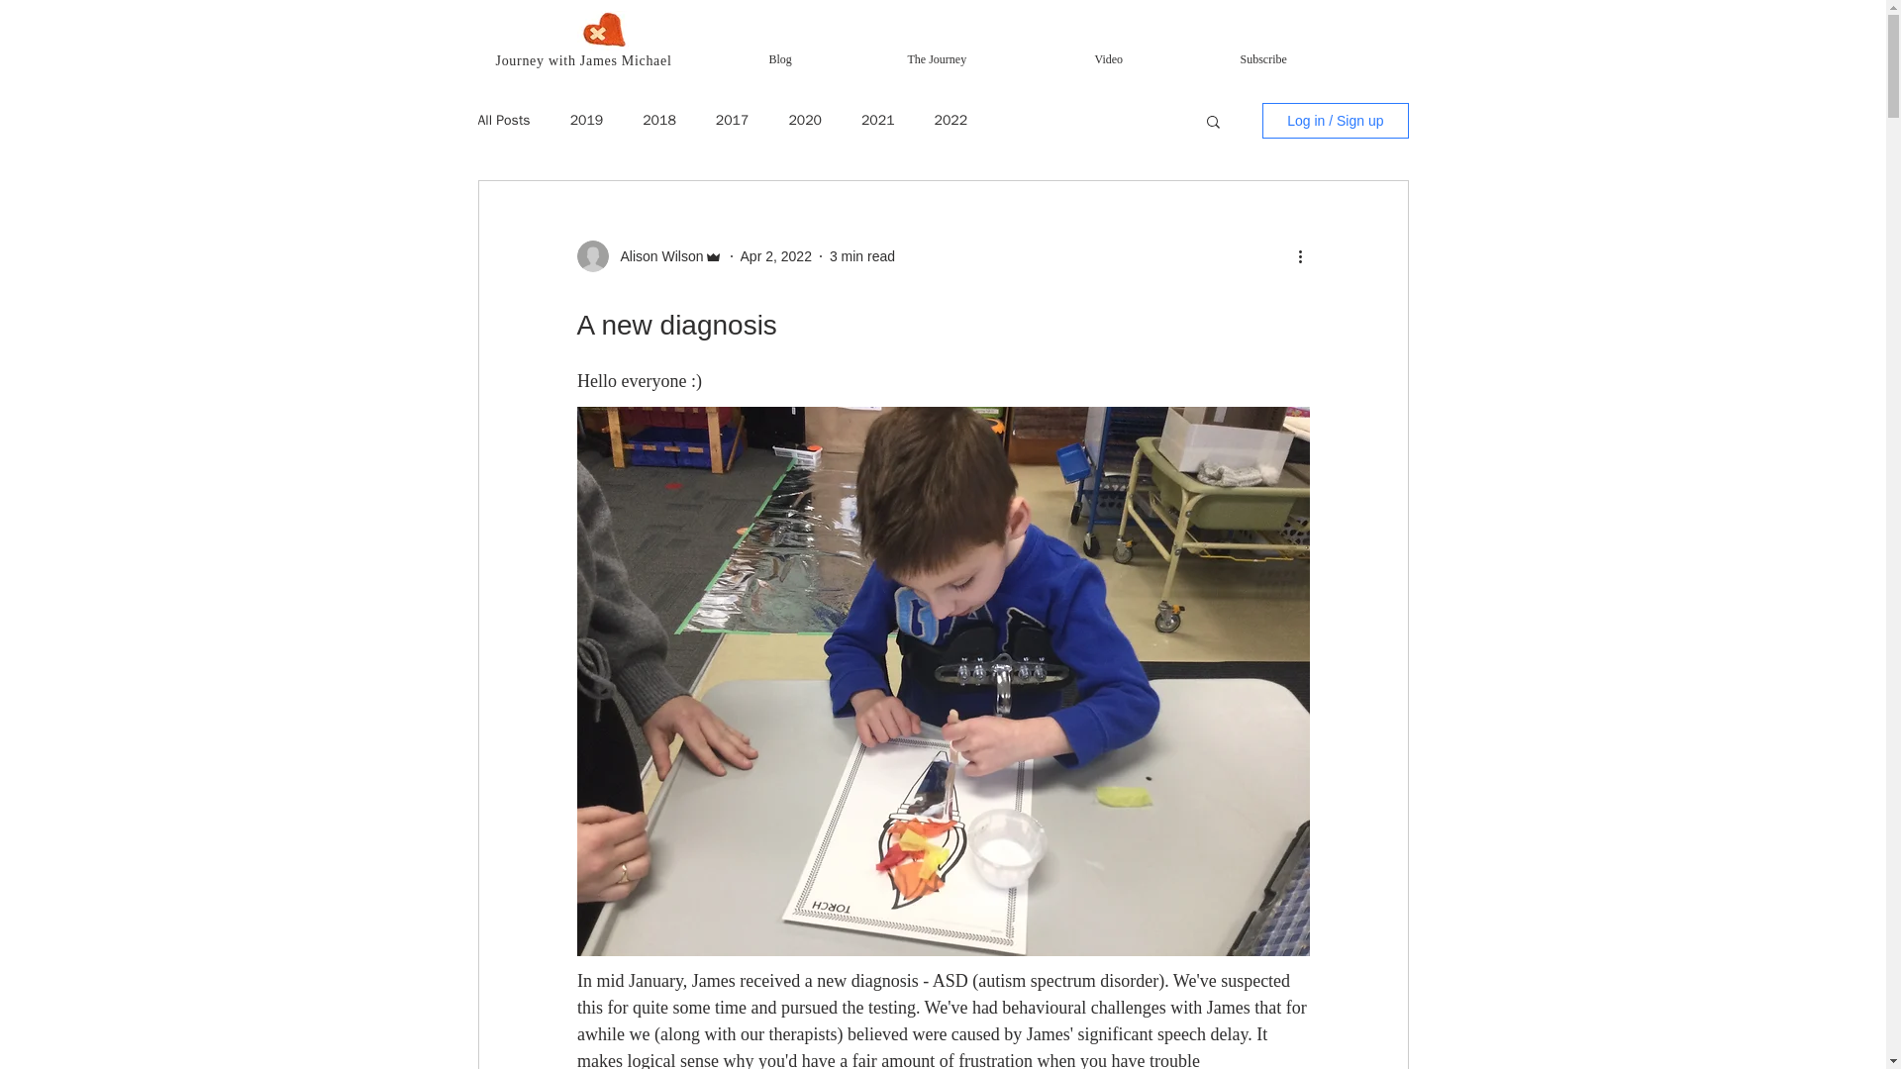  What do you see at coordinates (877, 121) in the screenshot?
I see `2021` at bounding box center [877, 121].